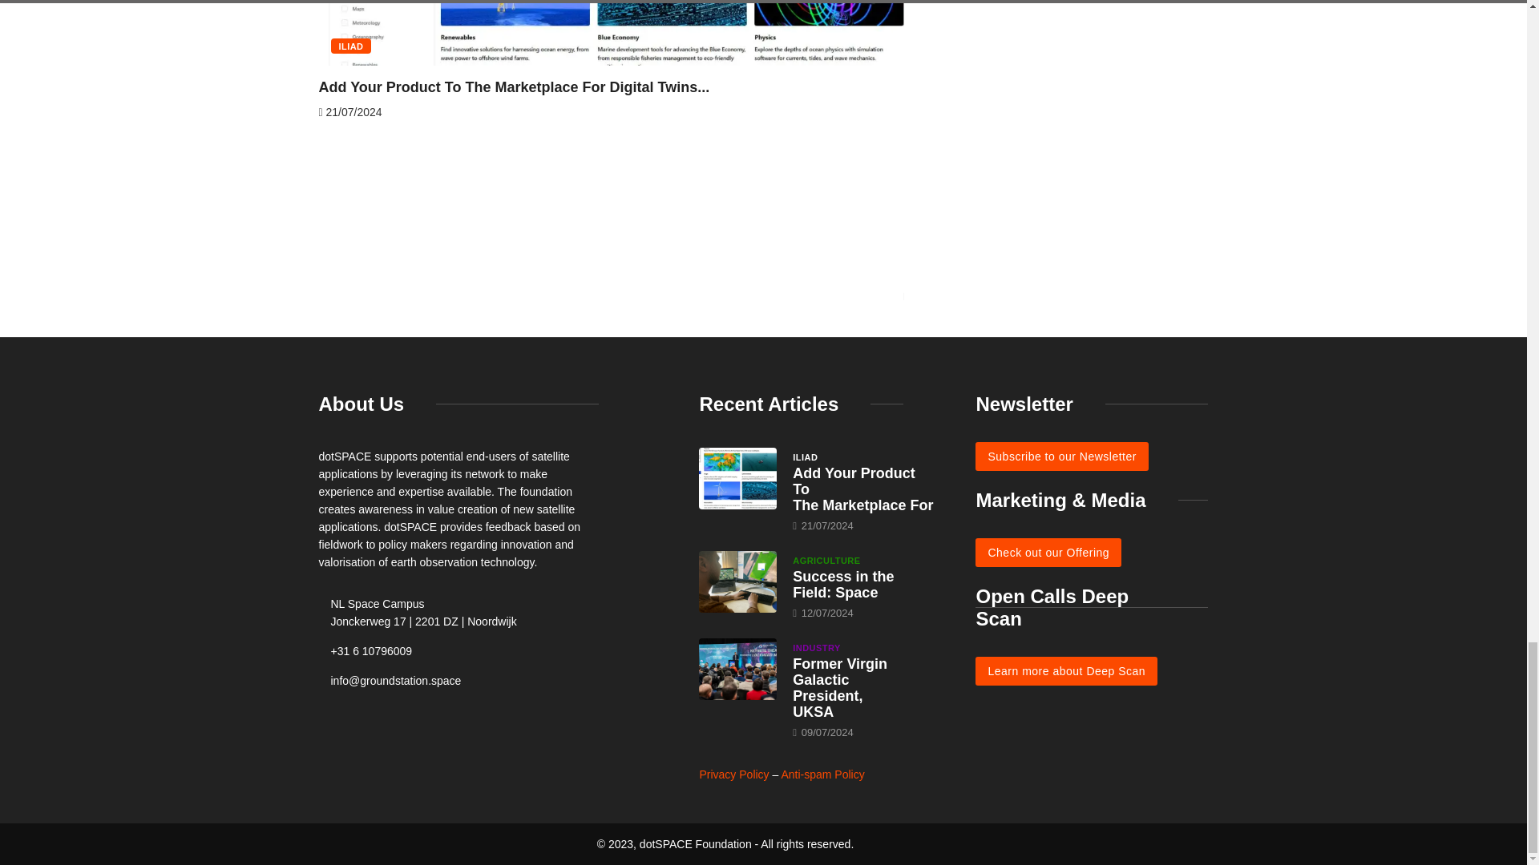 This screenshot has width=1539, height=865. What do you see at coordinates (514, 86) in the screenshot?
I see `Add Your Product To The Marketplace For Digital Twins...` at bounding box center [514, 86].